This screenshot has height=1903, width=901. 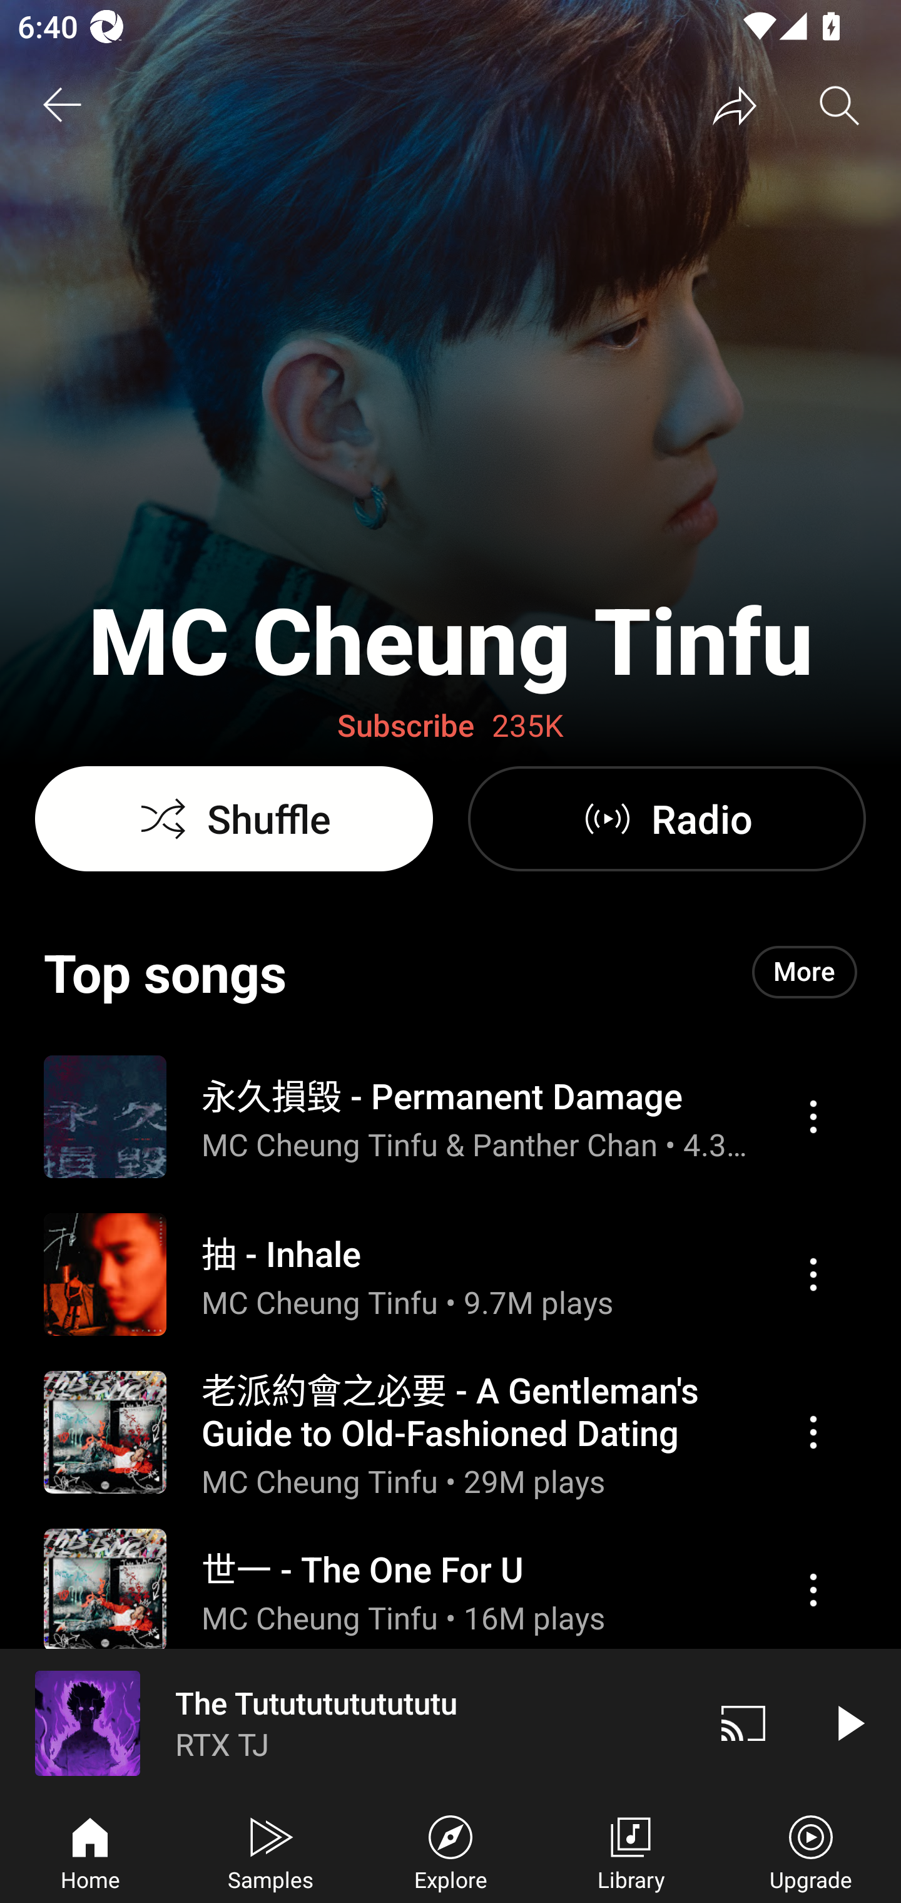 I want to click on Radio, so click(x=666, y=819).